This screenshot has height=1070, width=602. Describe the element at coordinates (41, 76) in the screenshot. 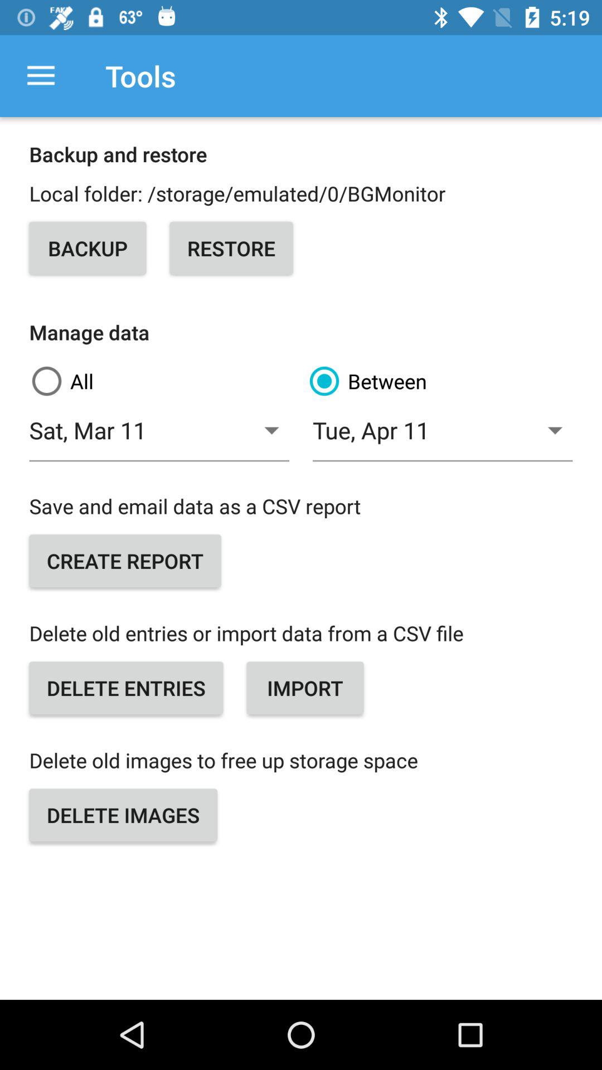

I see `tap item above backup and restore item` at that location.